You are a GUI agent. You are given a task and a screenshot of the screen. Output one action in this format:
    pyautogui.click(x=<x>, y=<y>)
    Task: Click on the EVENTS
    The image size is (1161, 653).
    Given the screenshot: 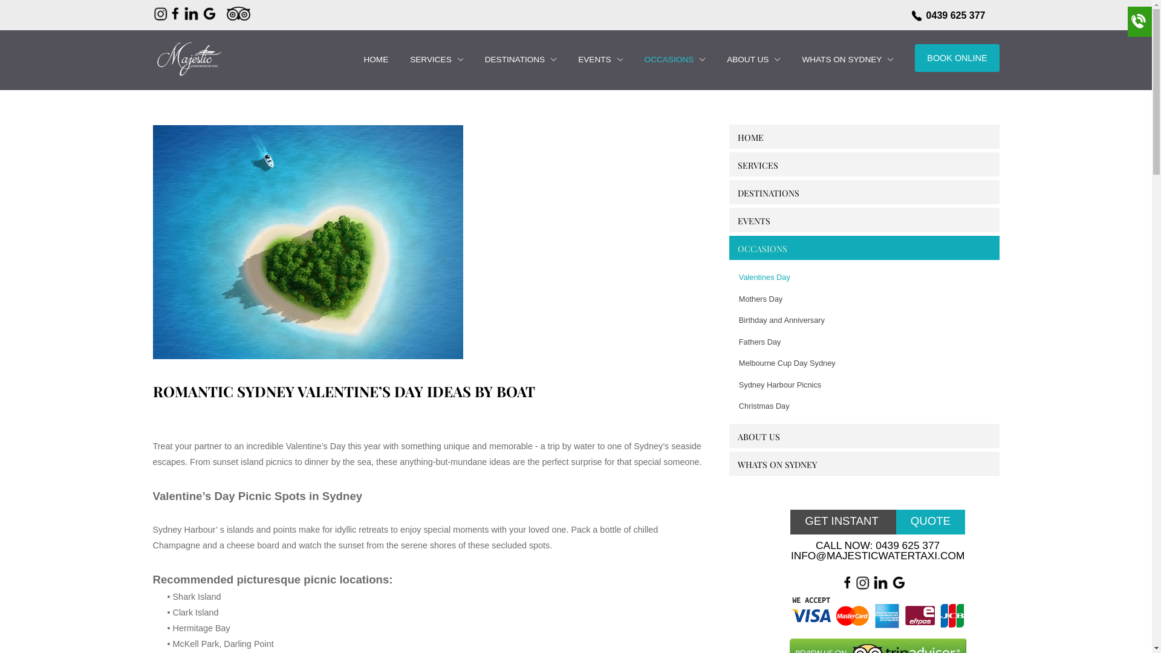 What is the action you would take?
    pyautogui.click(x=594, y=59)
    